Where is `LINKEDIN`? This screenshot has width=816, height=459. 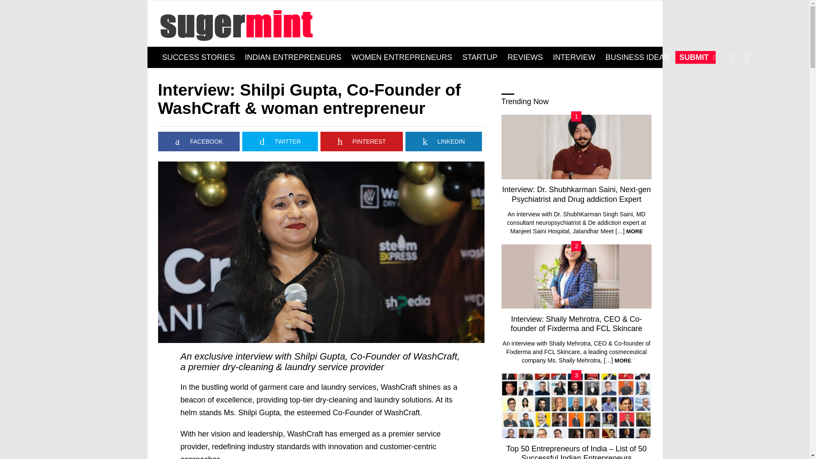
LINKEDIN is located at coordinates (444, 141).